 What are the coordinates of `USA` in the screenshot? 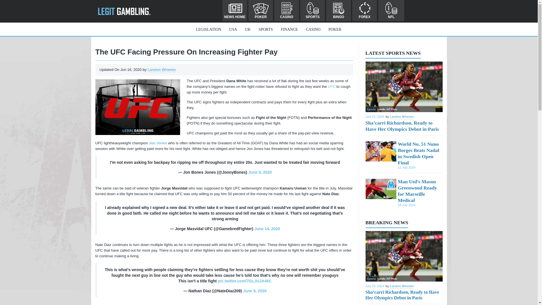 It's located at (233, 29).